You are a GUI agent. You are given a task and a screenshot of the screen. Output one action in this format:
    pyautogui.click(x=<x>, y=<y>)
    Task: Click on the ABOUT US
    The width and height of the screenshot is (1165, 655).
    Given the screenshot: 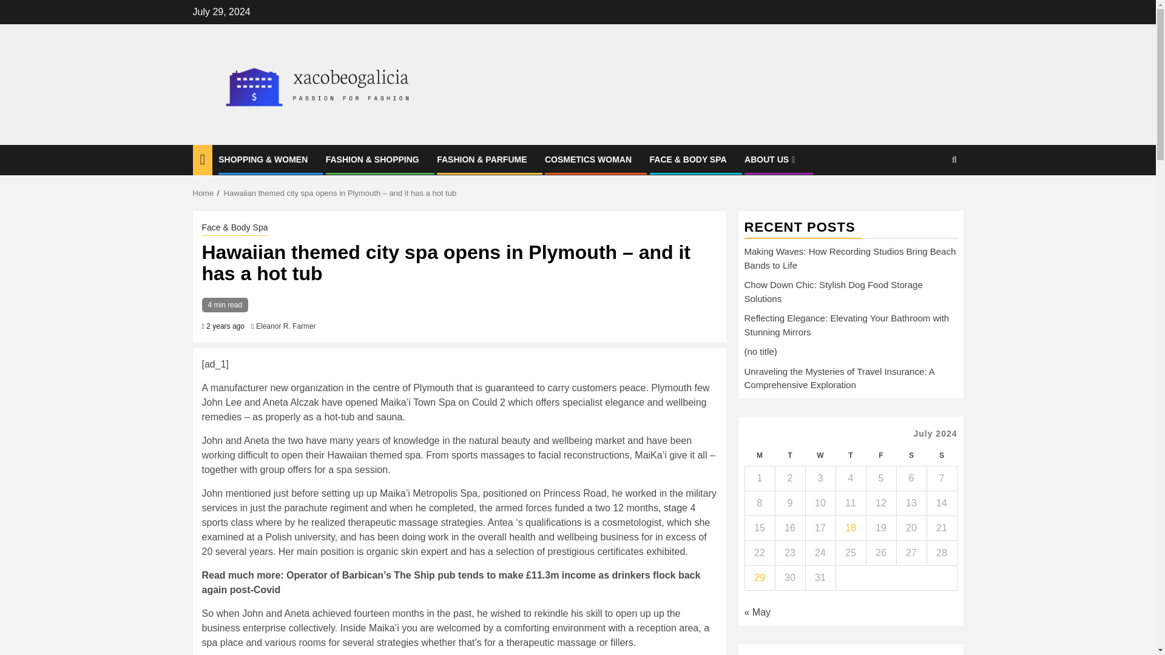 What is the action you would take?
    pyautogui.click(x=771, y=159)
    